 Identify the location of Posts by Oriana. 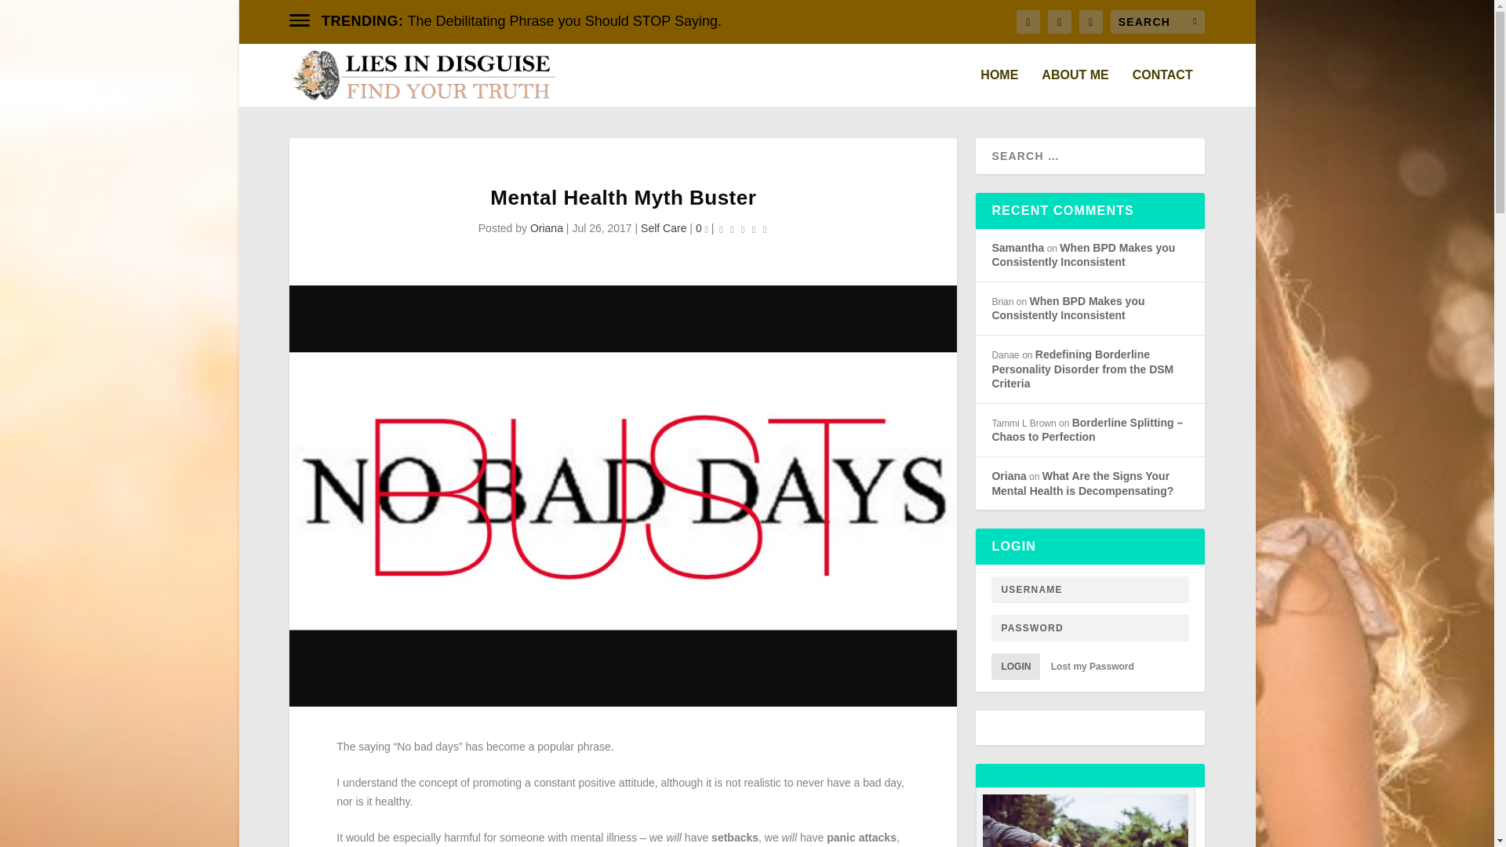
(546, 227).